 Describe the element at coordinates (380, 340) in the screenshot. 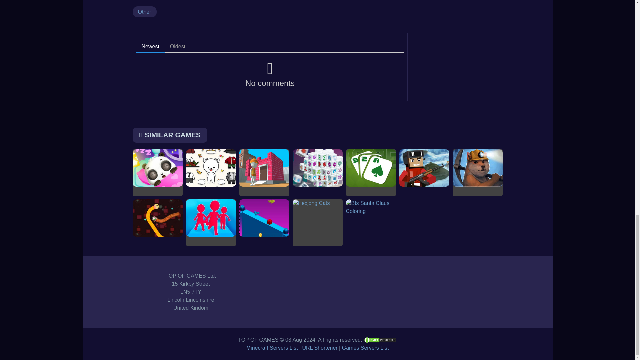

I see `DMCA.com Protection Status` at that location.